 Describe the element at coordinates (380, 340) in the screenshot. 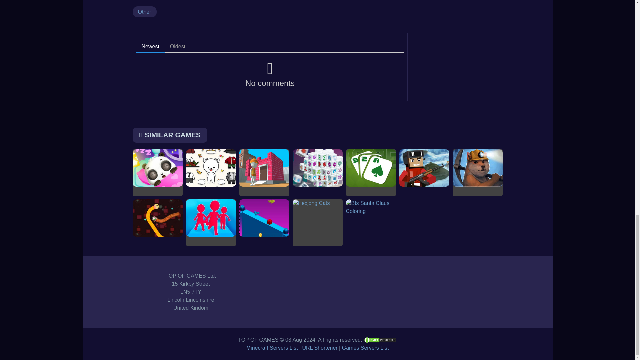

I see `DMCA.com Protection Status` at that location.